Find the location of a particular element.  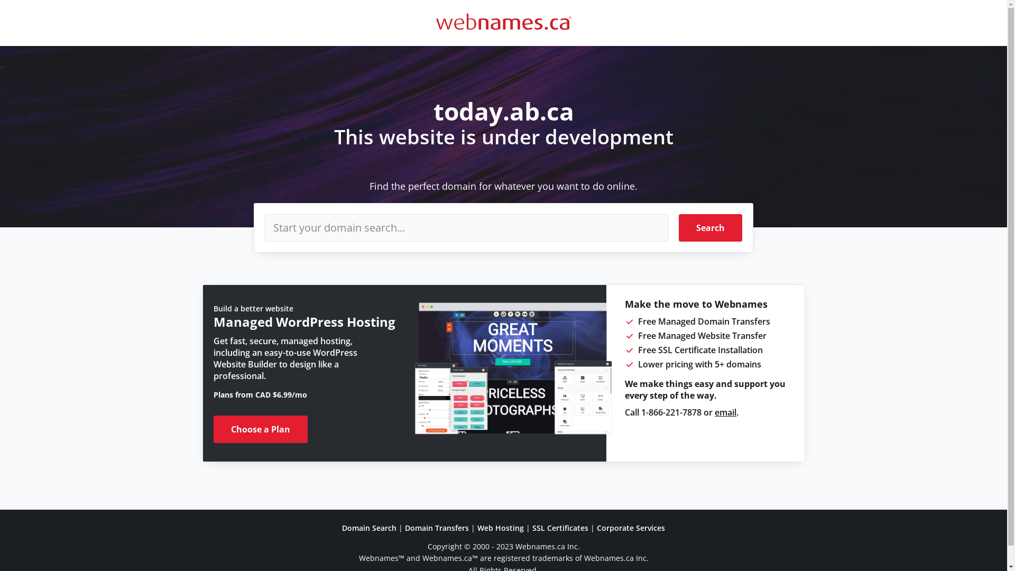

Choose a Plan is located at coordinates (261, 429).